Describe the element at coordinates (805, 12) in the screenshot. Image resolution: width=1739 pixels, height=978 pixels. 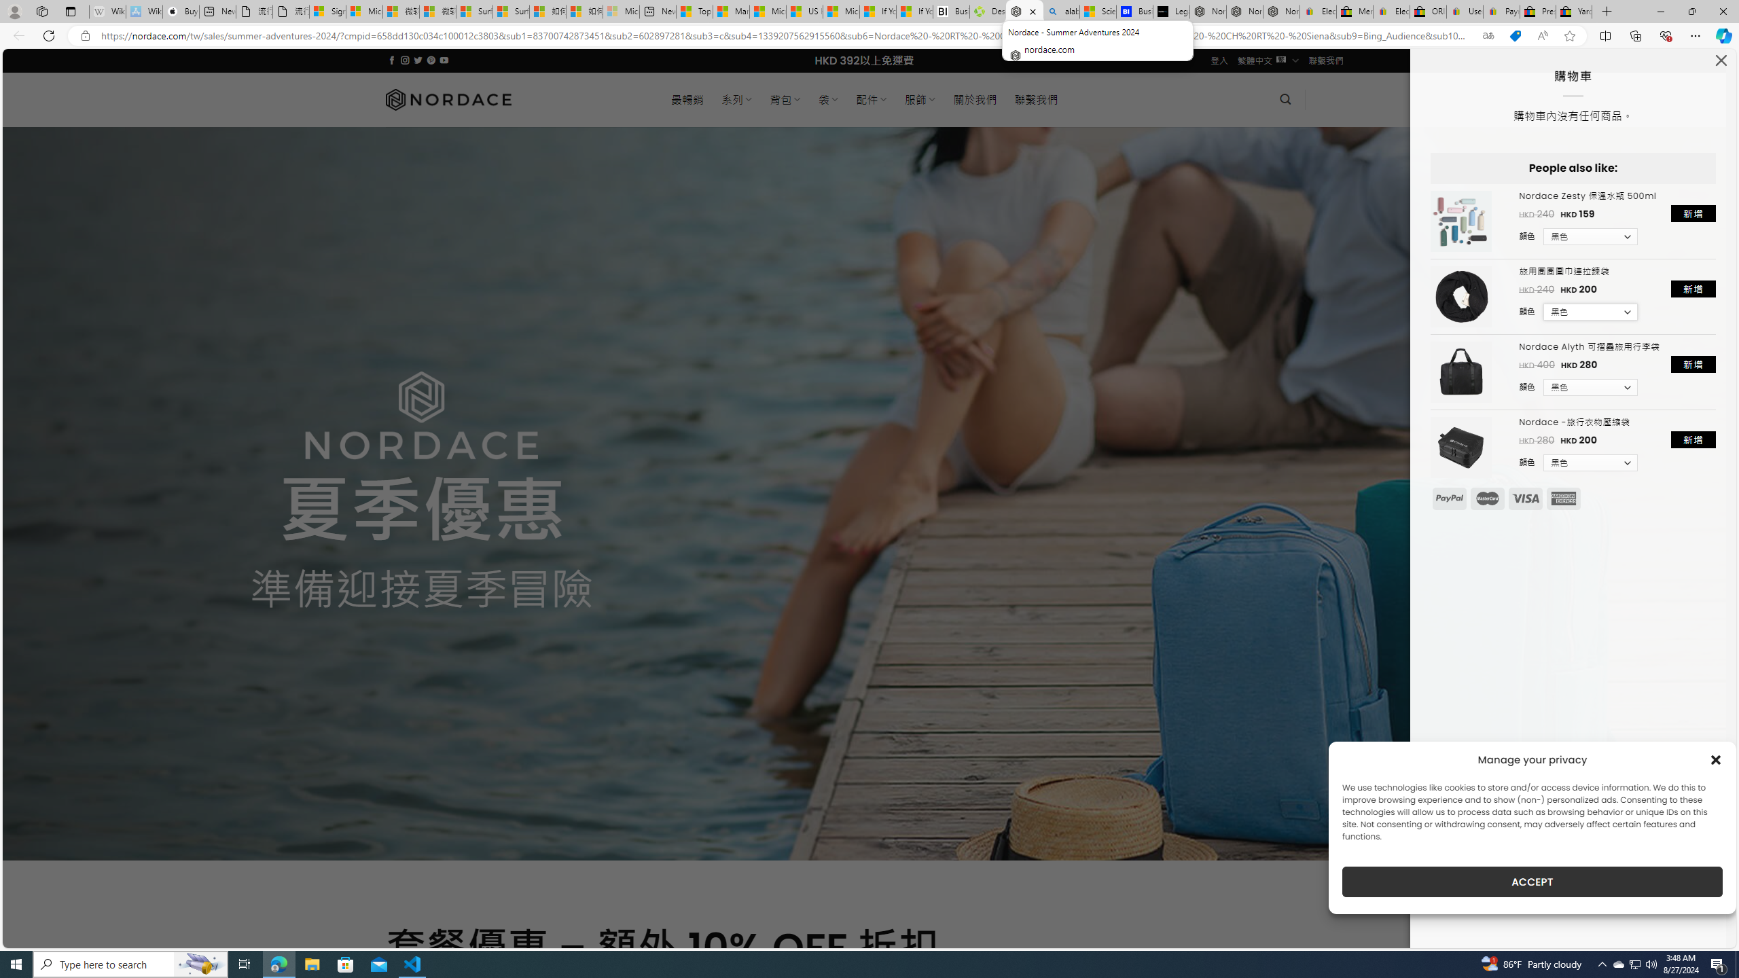
I see `US Heat Deaths Soared To Record High Last Year` at that location.